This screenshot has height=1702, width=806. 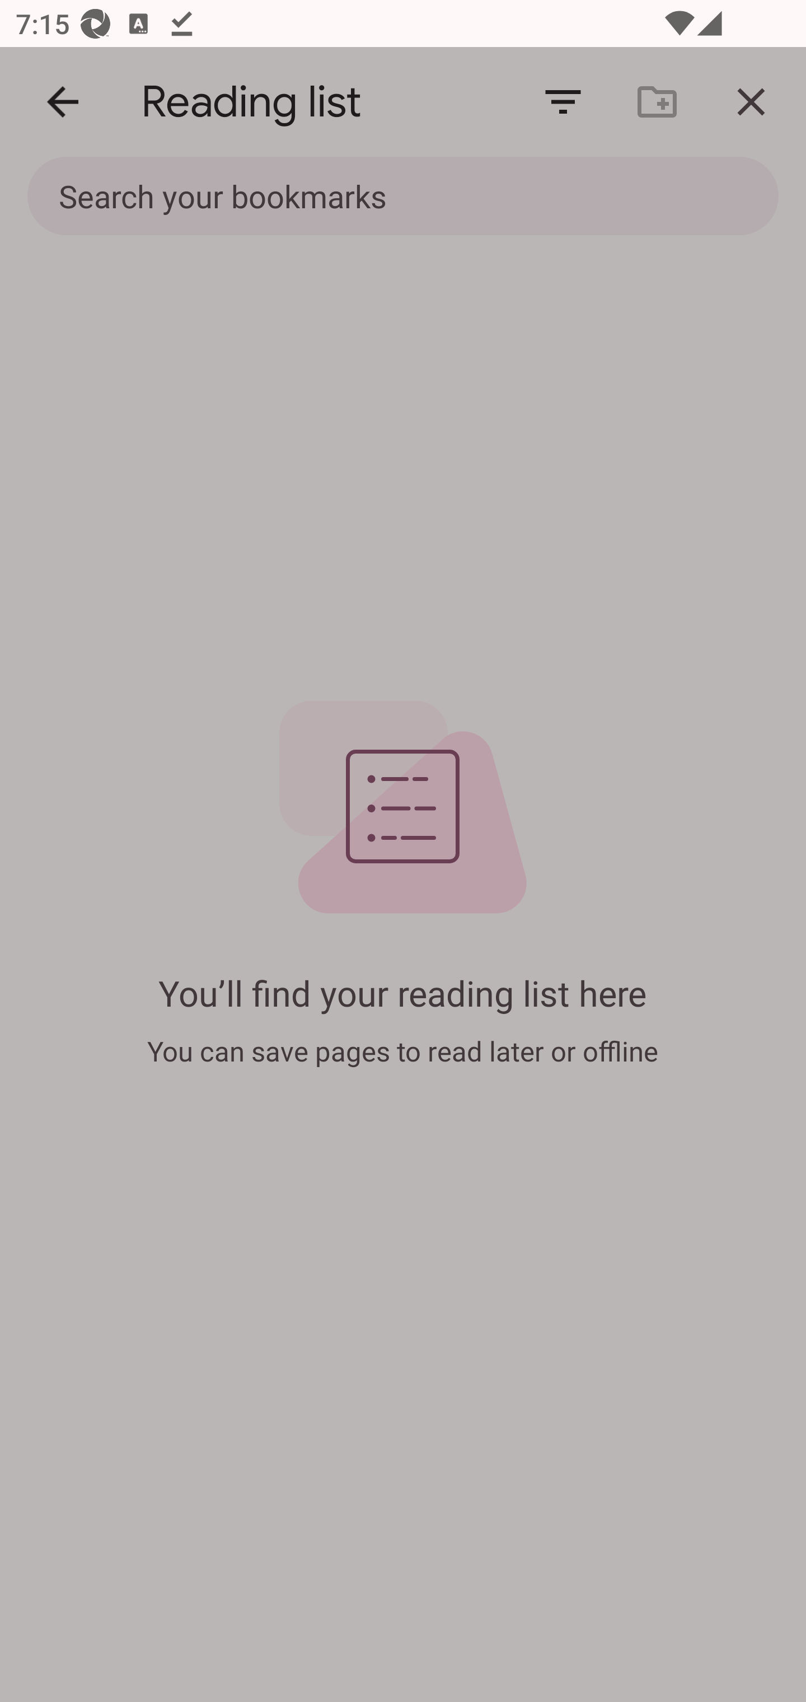 What do you see at coordinates (355, 195) in the screenshot?
I see `Search your bookmarks` at bounding box center [355, 195].